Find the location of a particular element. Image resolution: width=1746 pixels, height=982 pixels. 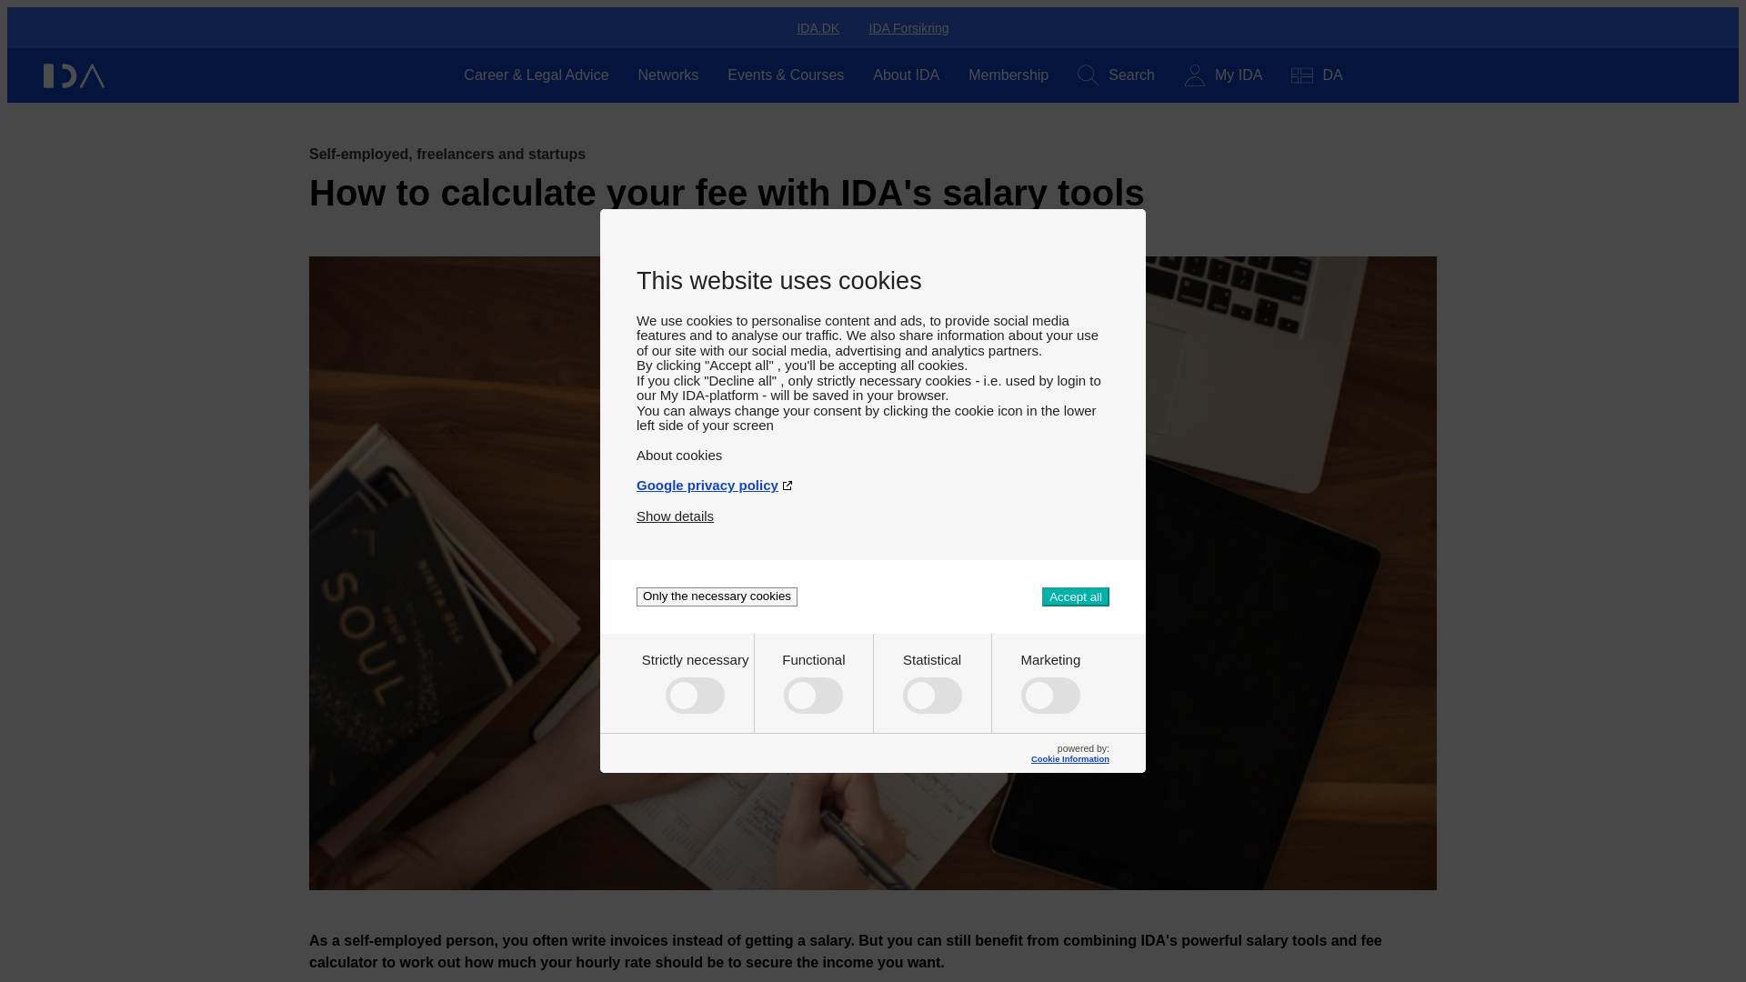

Show details is located at coordinates (675, 516).